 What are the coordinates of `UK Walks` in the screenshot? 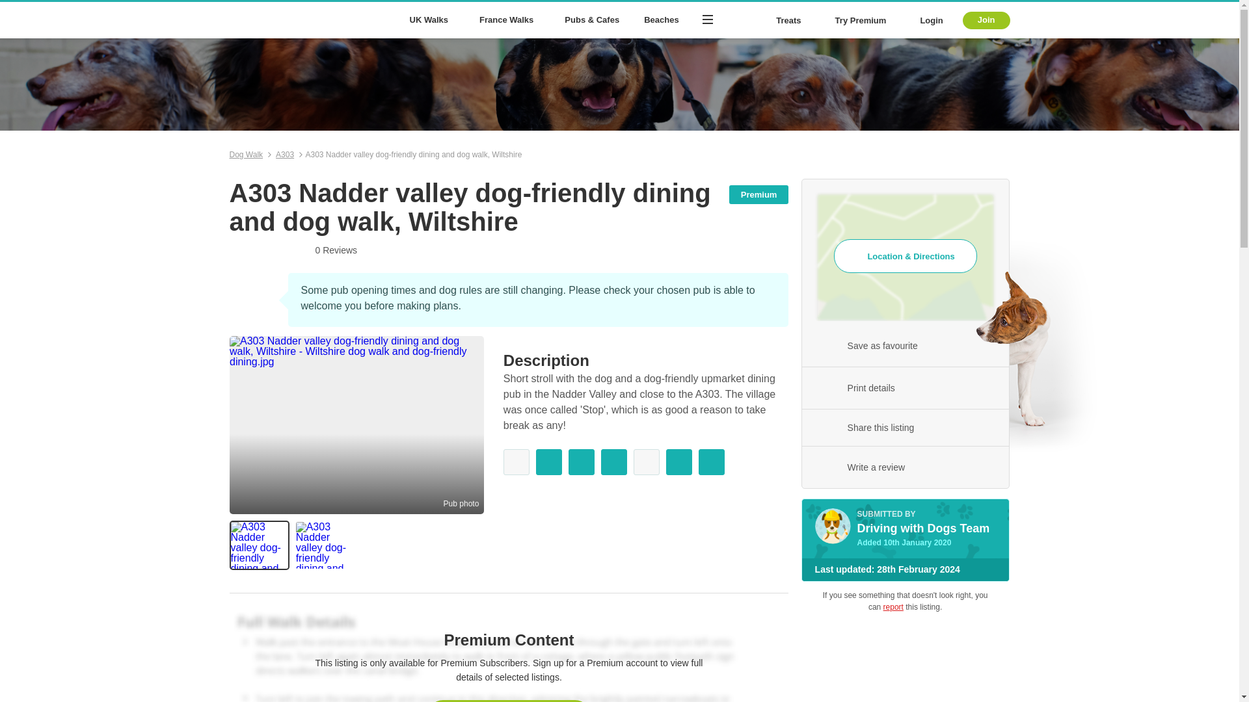 It's located at (431, 20).